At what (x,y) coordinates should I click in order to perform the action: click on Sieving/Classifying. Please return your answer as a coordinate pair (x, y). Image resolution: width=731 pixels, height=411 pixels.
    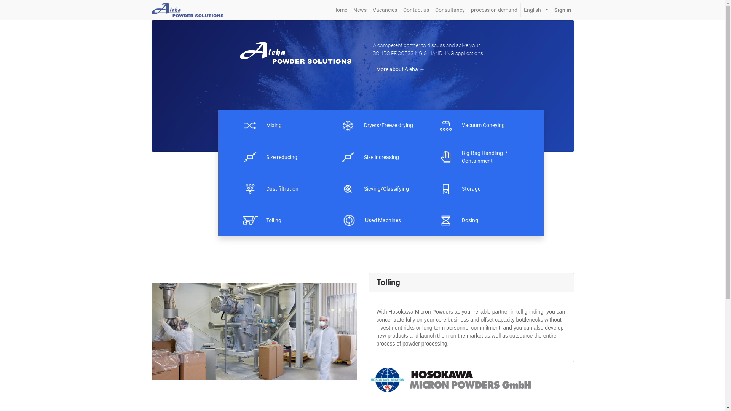
    Looking at the image, I should click on (386, 189).